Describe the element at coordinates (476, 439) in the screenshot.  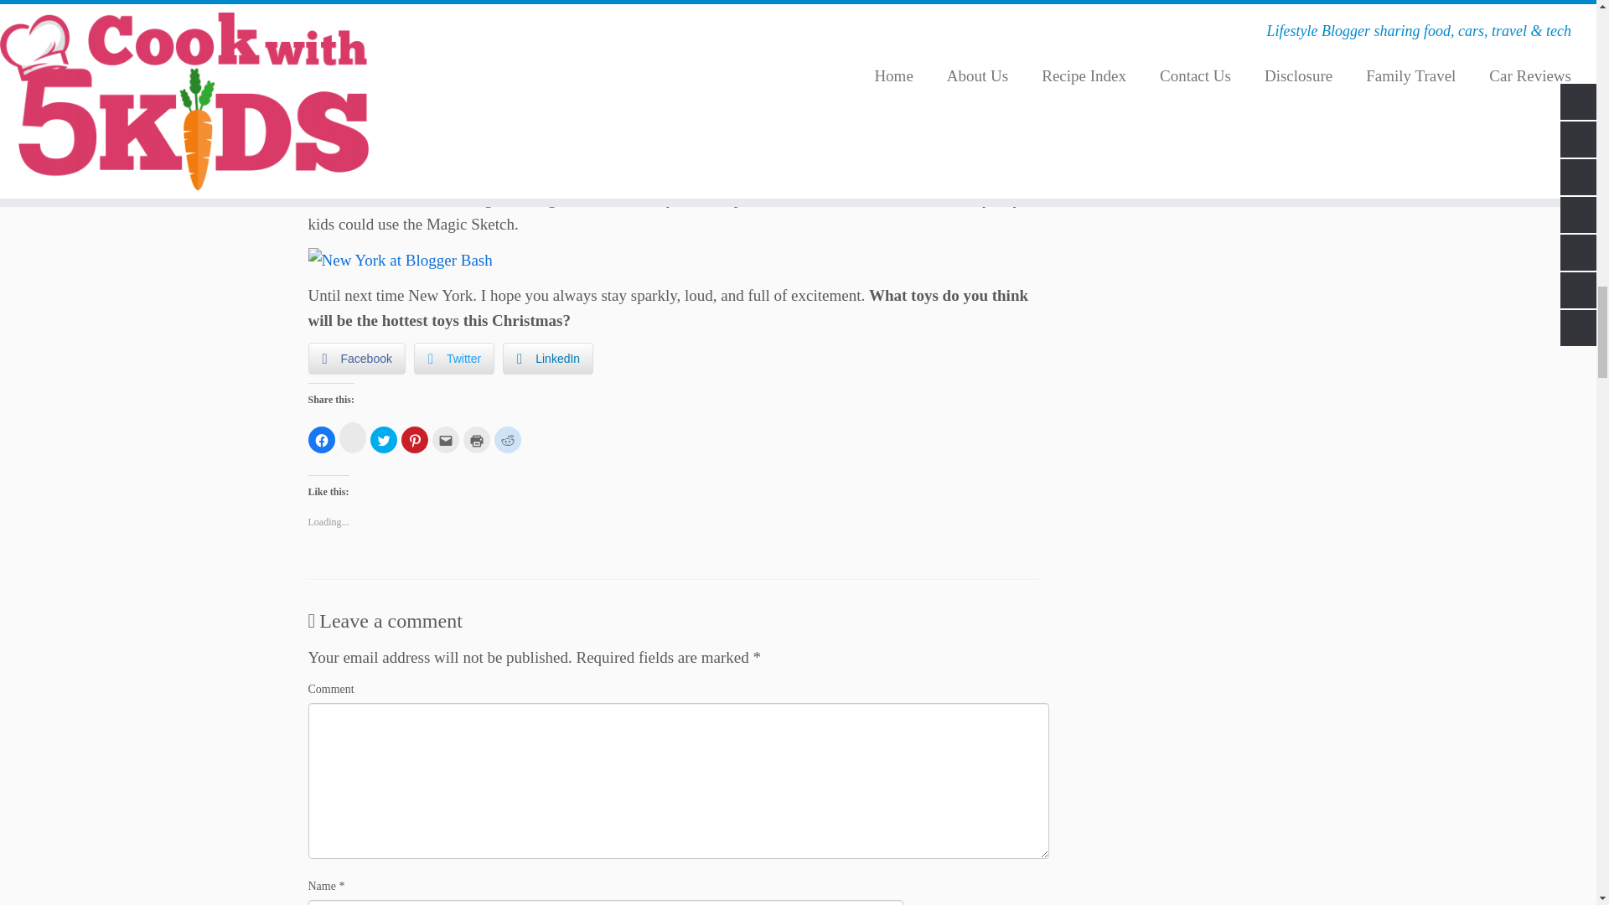
I see `Click to print` at that location.